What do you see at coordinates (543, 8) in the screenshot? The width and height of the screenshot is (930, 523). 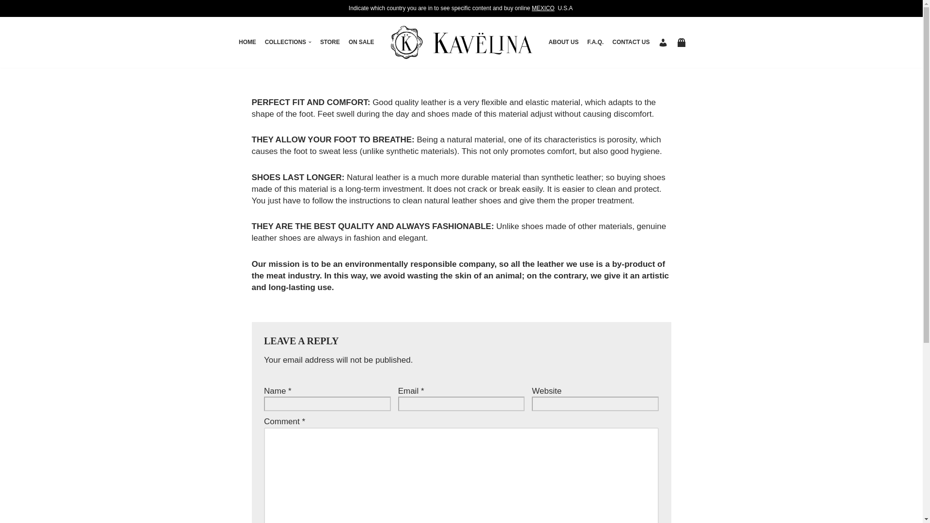 I see `MEXICO` at bounding box center [543, 8].